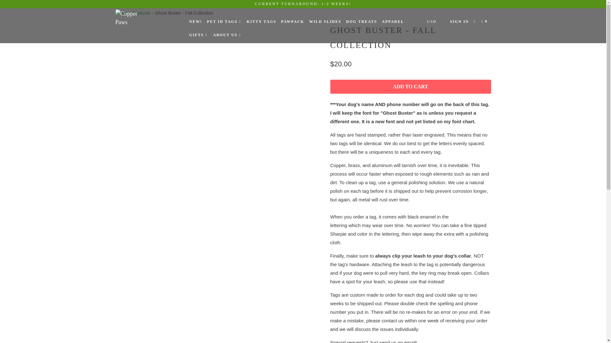 This screenshot has width=611, height=343. What do you see at coordinates (224, 22) in the screenshot?
I see `PET ID TAGS` at bounding box center [224, 22].